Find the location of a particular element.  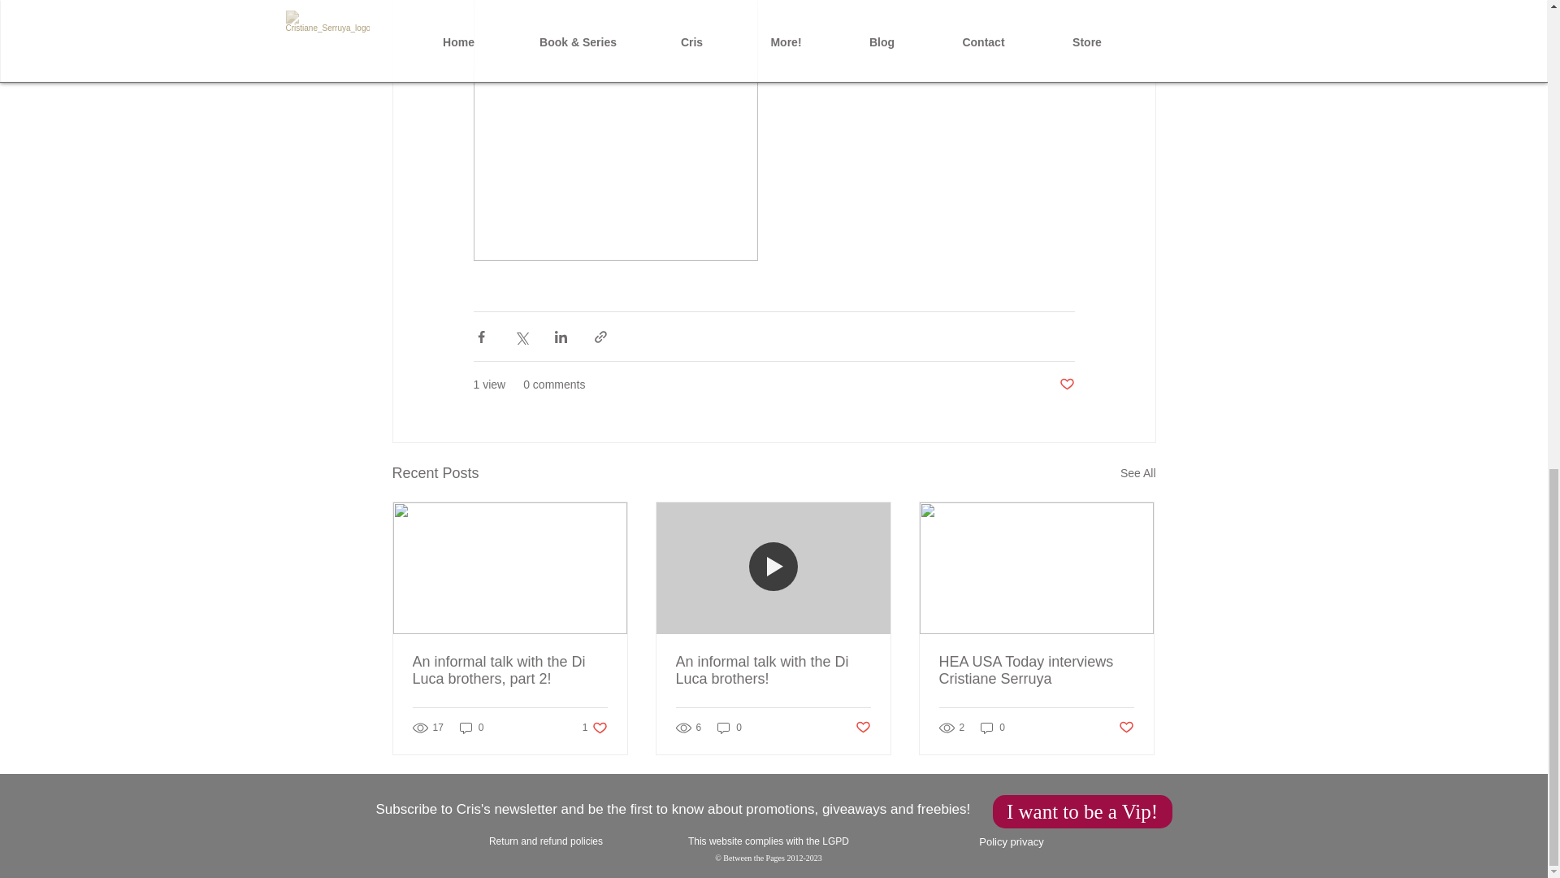

Post not marked as liked is located at coordinates (1066, 385).